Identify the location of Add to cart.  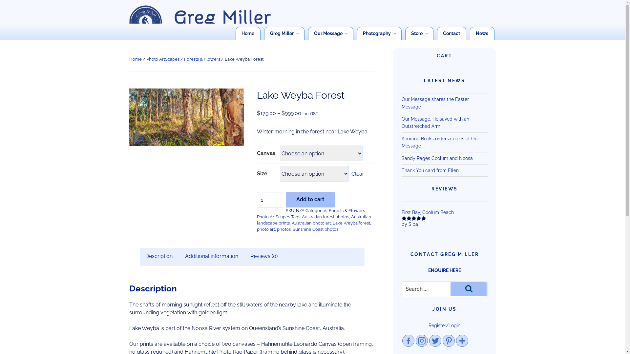
(310, 200).